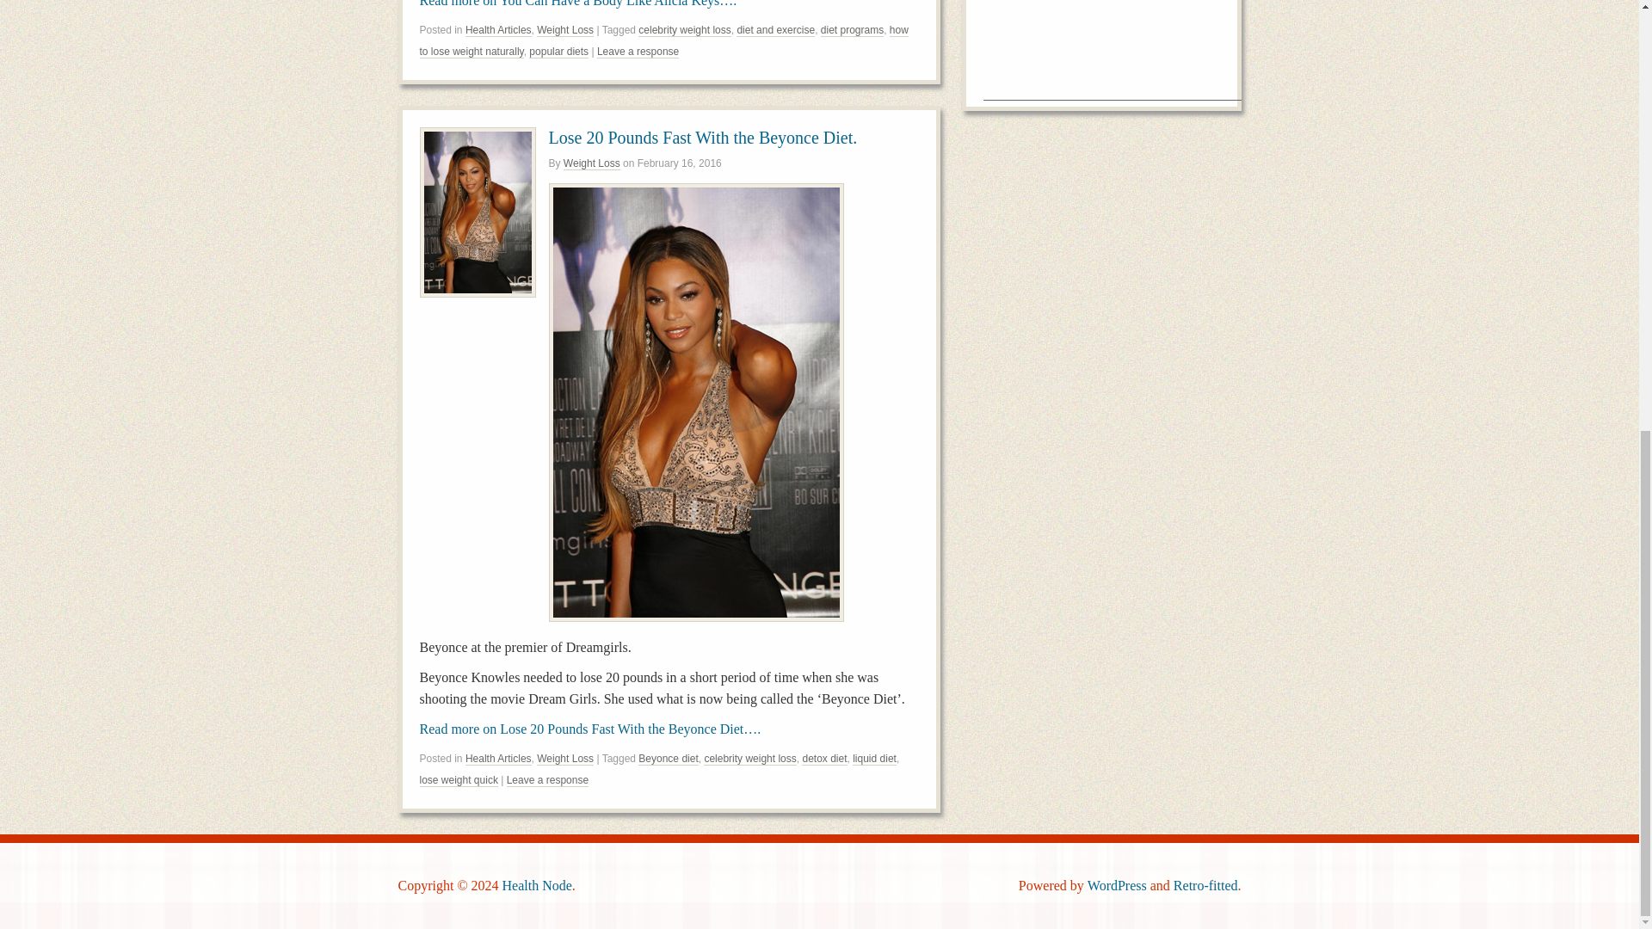 The image size is (1652, 929). Describe the element at coordinates (459, 779) in the screenshot. I see `lose weight quick` at that location.